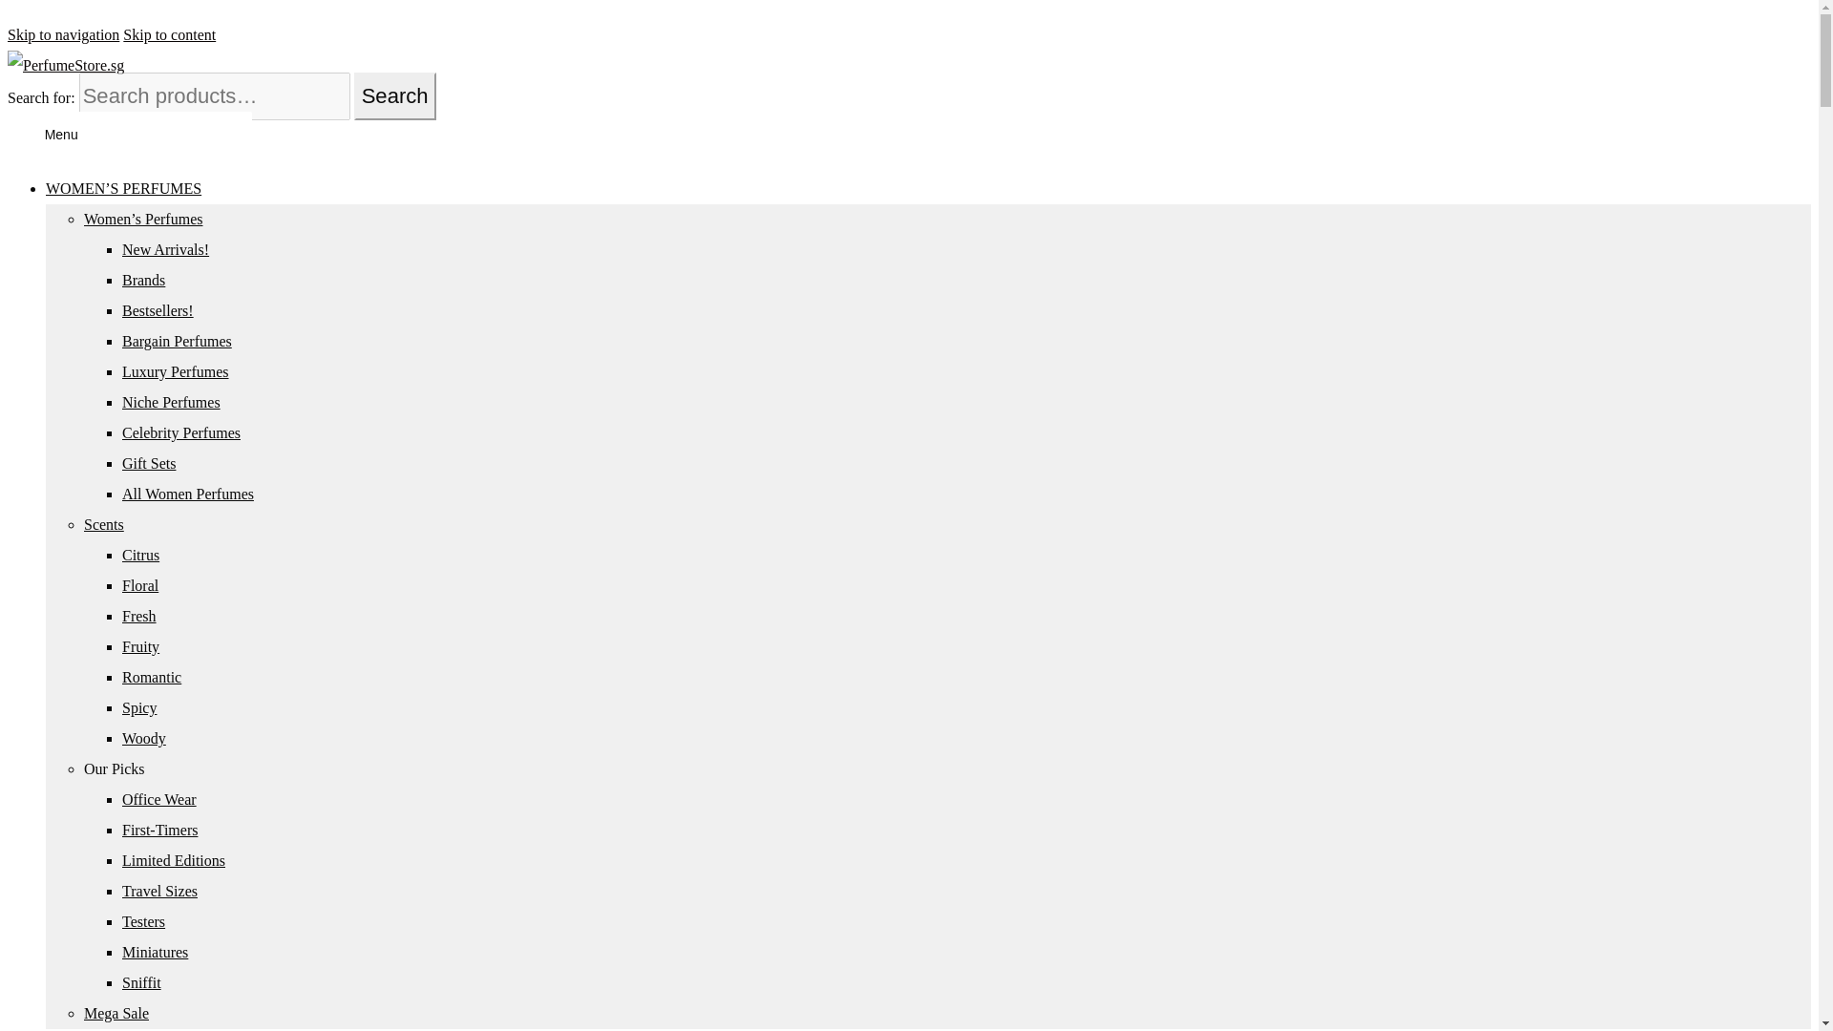 The image size is (1833, 1031). Describe the element at coordinates (178, 341) in the screenshot. I see `Bargain Perfumes` at that location.